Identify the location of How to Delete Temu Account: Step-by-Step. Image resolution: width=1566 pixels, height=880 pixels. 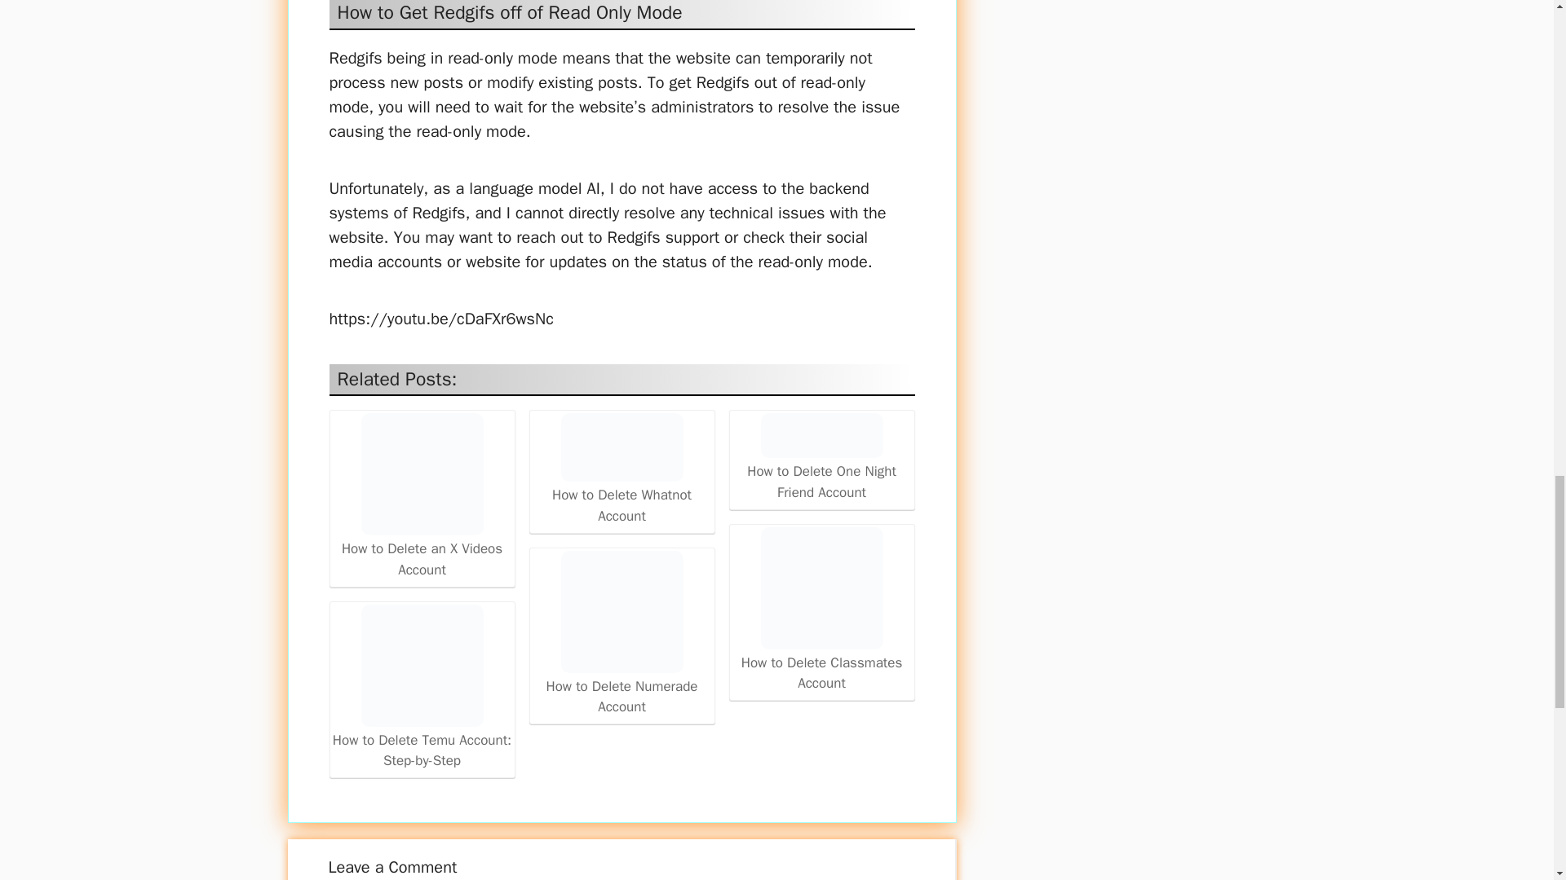
(422, 688).